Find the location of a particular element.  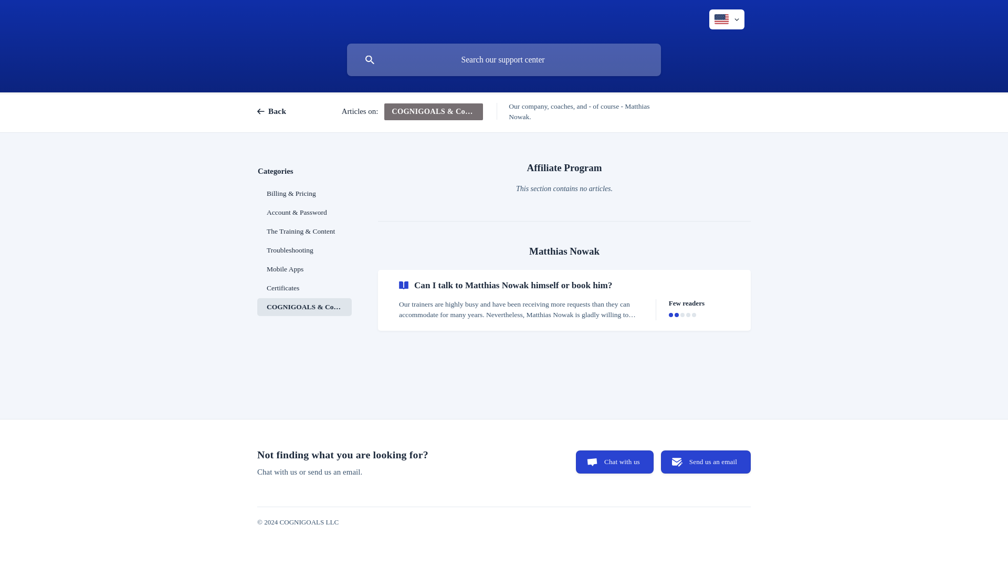

Send us an email is located at coordinates (706, 461).